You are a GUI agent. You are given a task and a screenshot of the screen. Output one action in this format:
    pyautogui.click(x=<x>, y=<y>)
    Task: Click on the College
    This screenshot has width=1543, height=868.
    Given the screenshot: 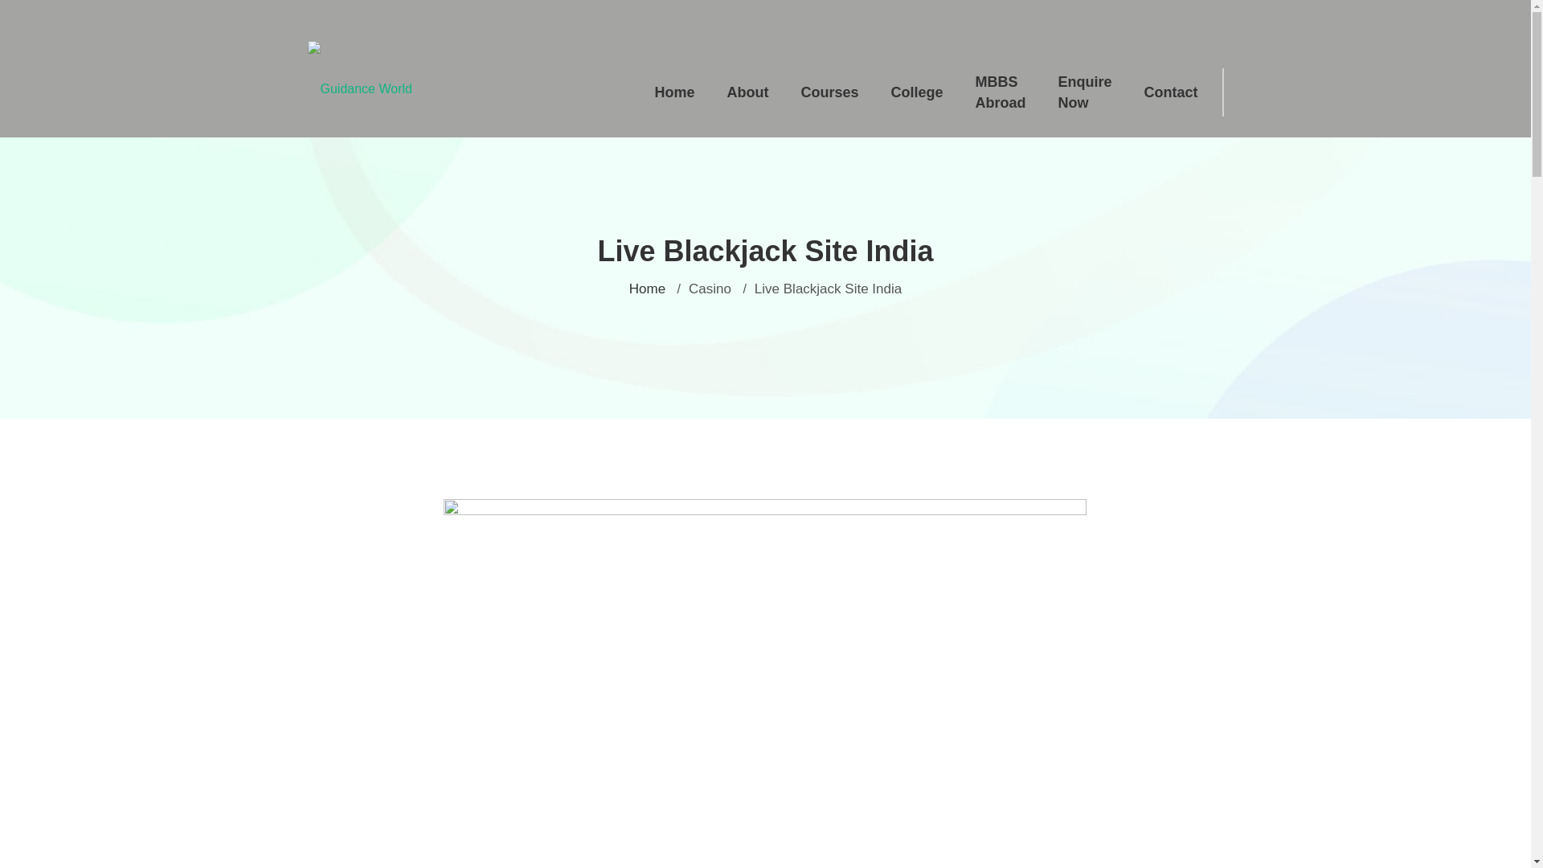 What is the action you would take?
    pyautogui.click(x=916, y=92)
    